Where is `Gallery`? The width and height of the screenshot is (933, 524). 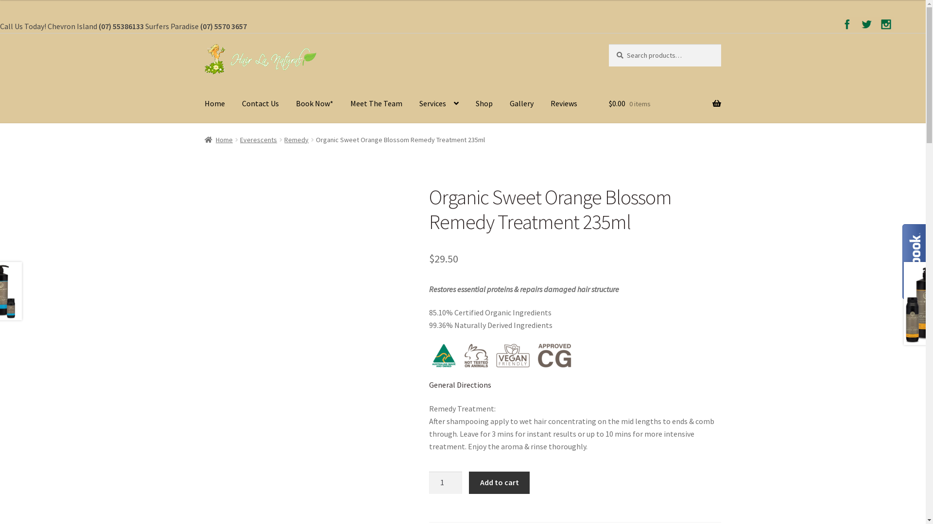 Gallery is located at coordinates (522, 104).